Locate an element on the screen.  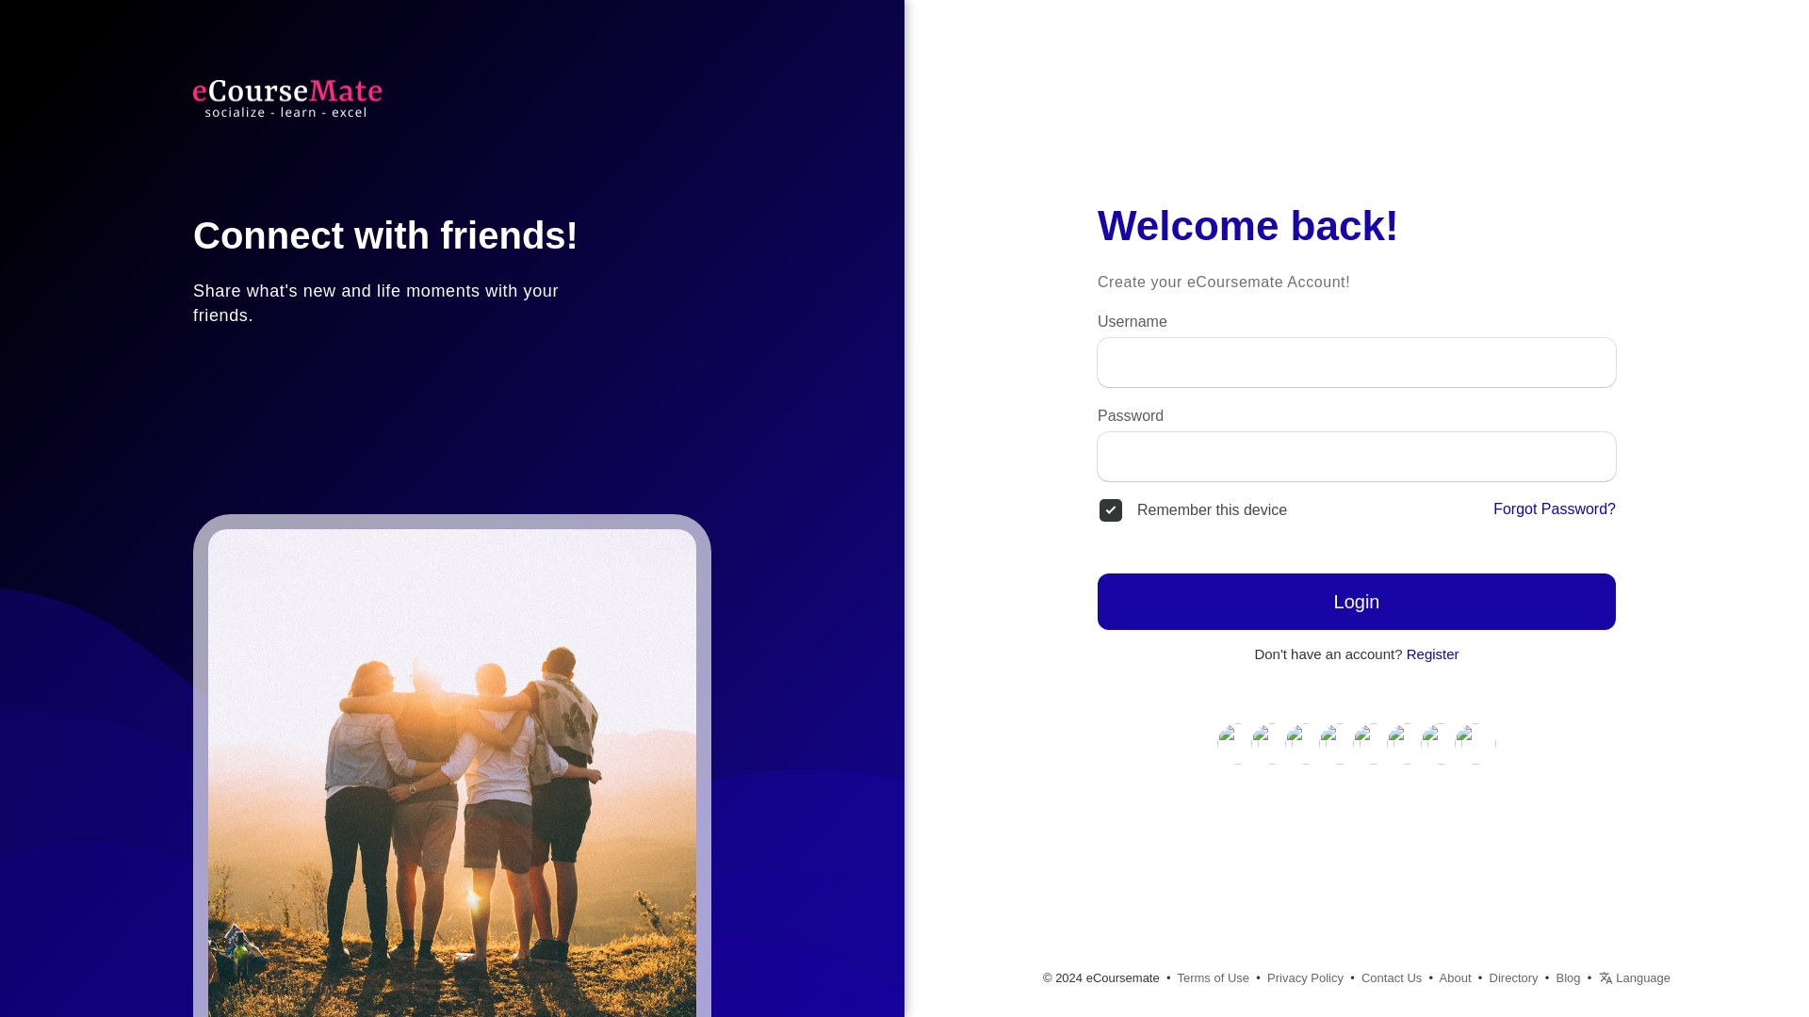
Blog is located at coordinates (1568, 977).